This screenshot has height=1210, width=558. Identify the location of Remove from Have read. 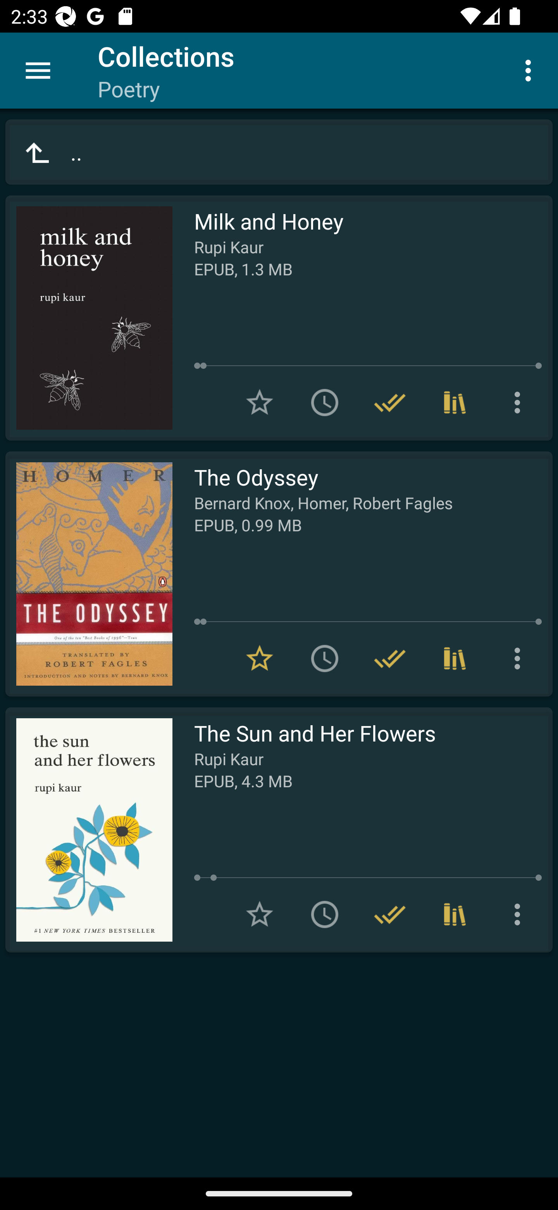
(390, 403).